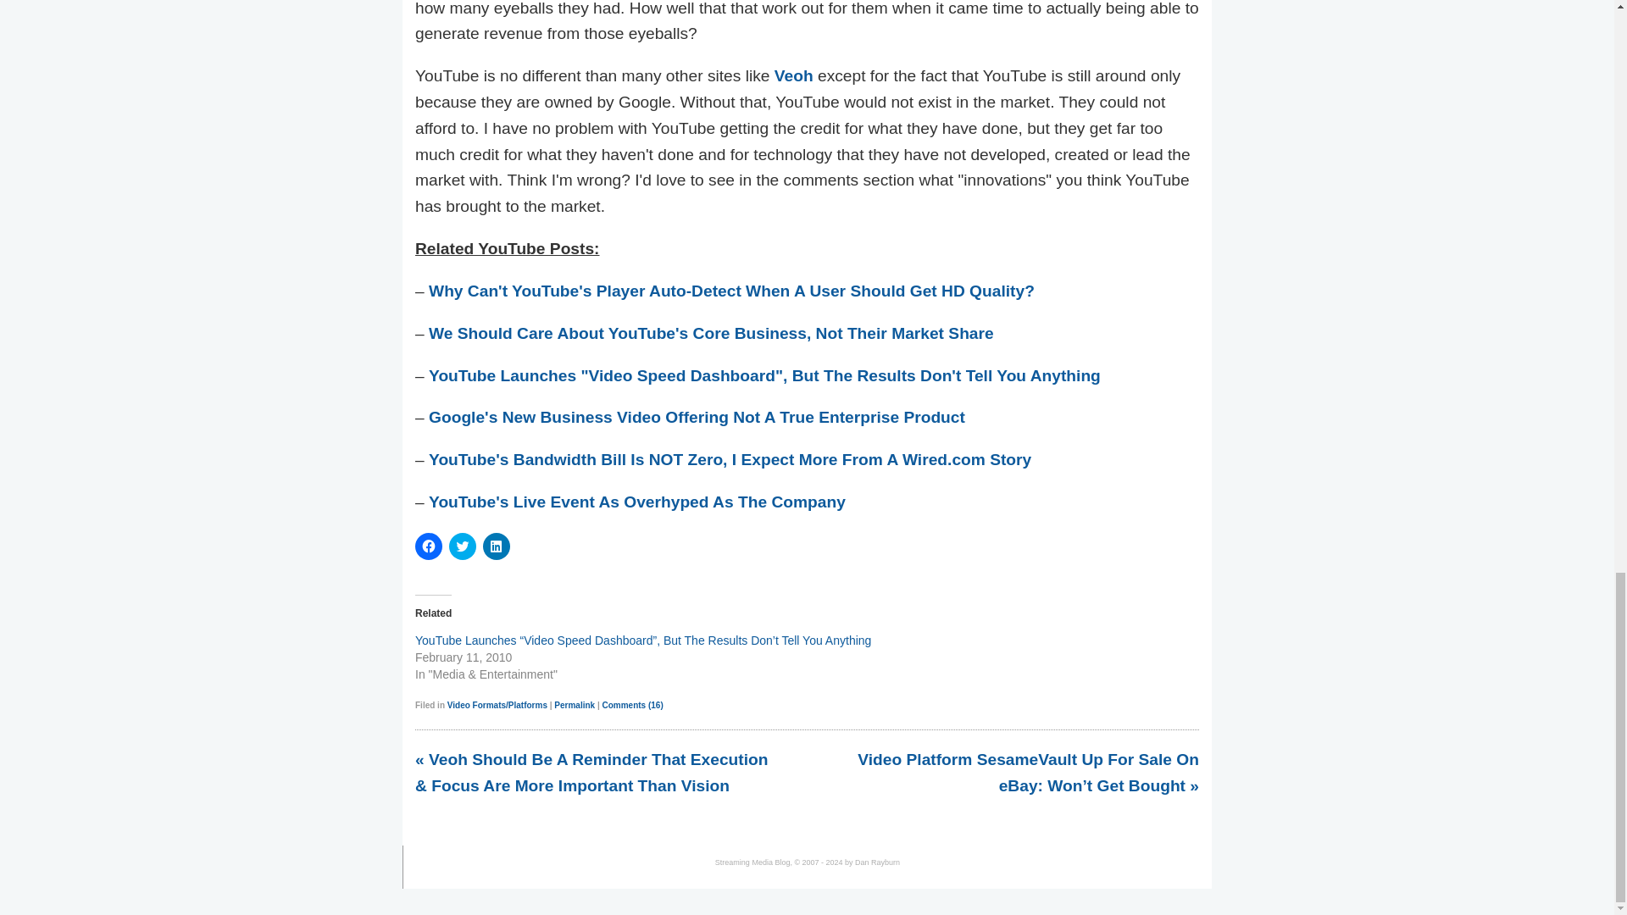  What do you see at coordinates (497, 546) in the screenshot?
I see `Click to share on LinkedIn` at bounding box center [497, 546].